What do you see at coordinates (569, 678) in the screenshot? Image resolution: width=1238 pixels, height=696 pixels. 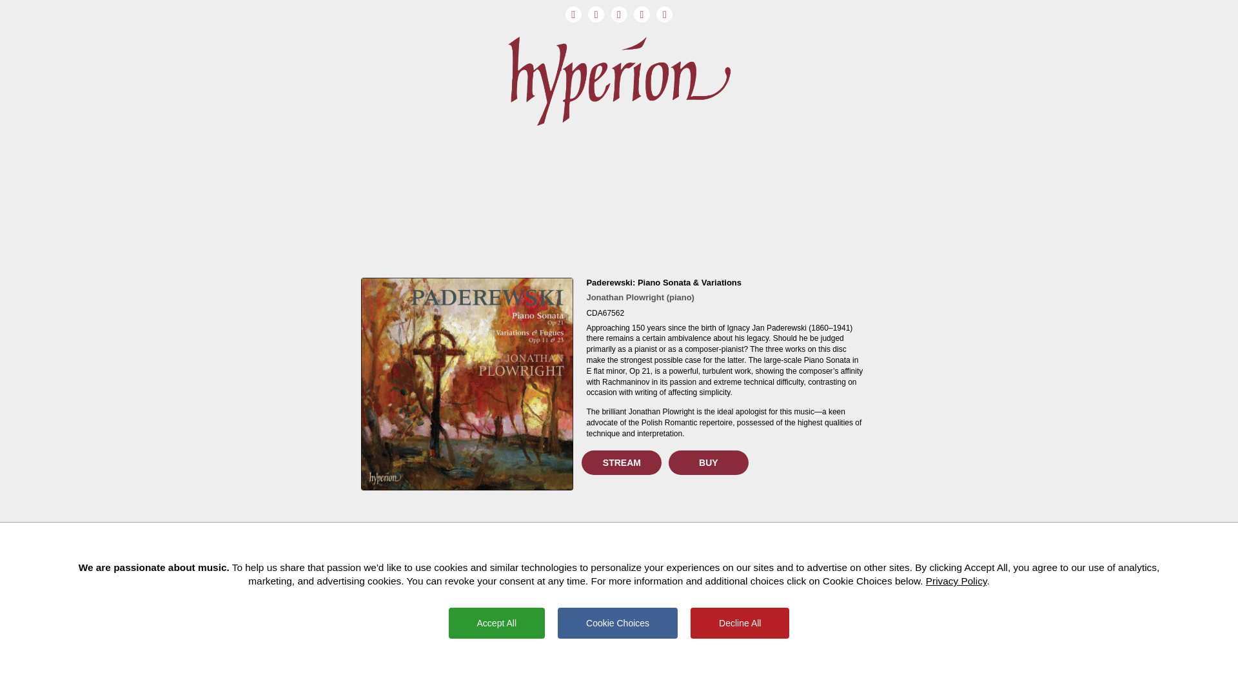 I see `TERMS` at bounding box center [569, 678].